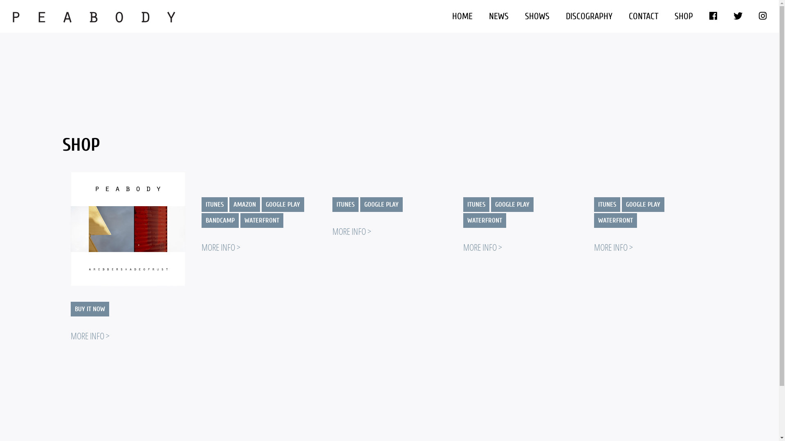 The image size is (785, 441). Describe the element at coordinates (381, 205) in the screenshot. I see `GOOGLE PLAY` at that location.